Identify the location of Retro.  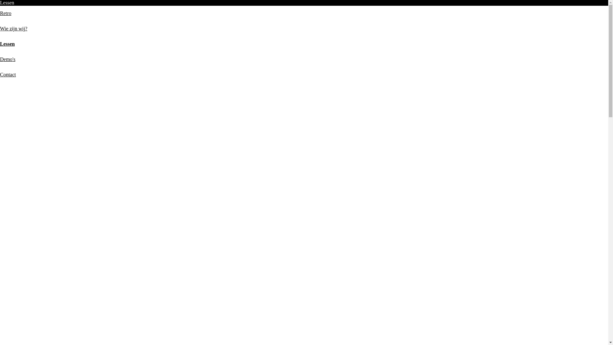
(6, 13).